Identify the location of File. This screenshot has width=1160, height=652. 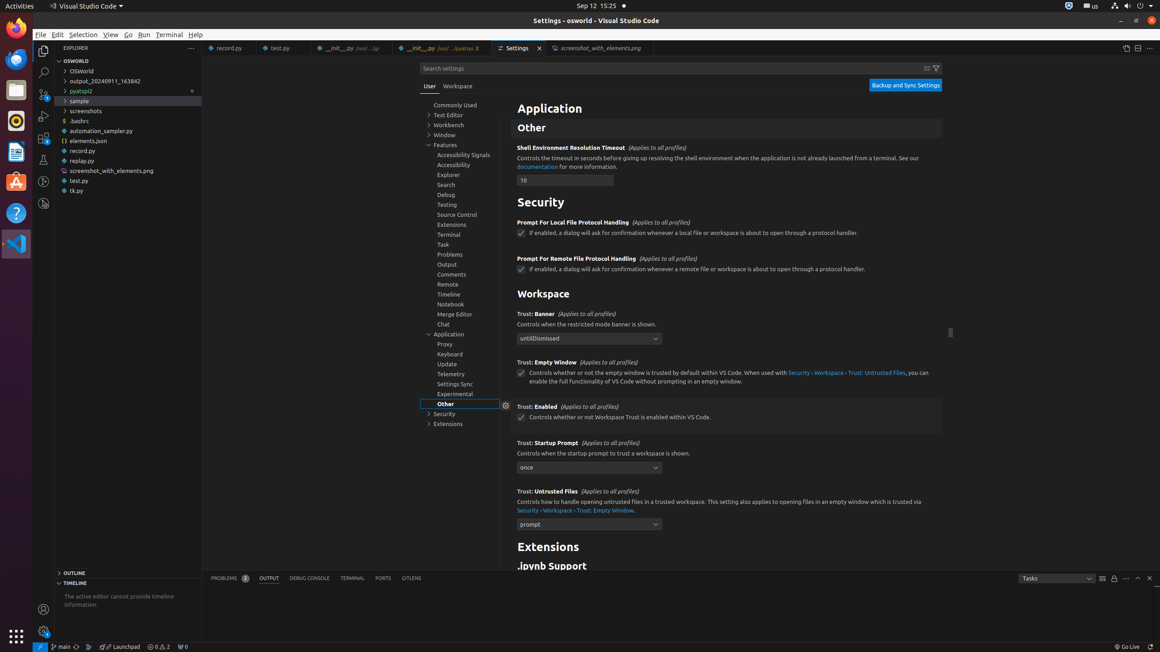
(41, 34).